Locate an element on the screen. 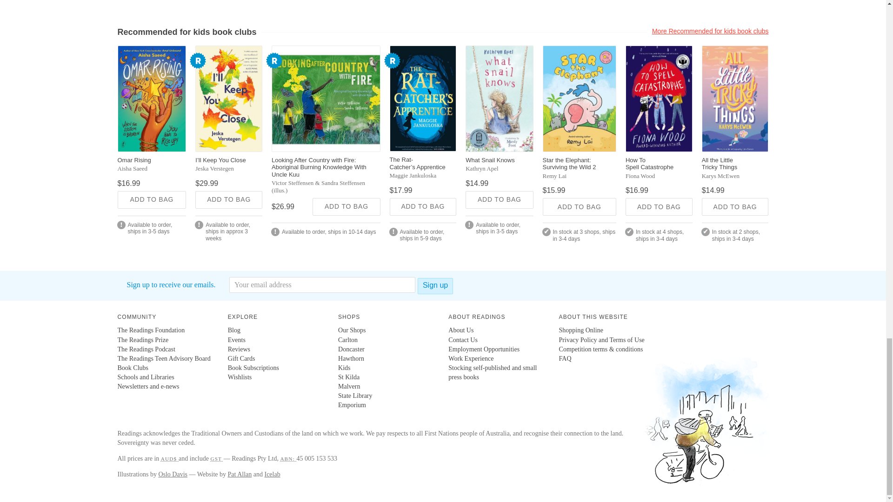  Australian Business Number is located at coordinates (288, 458).